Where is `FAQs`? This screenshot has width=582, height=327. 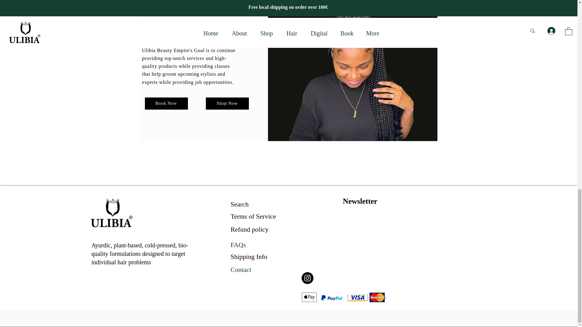 FAQs is located at coordinates (238, 245).